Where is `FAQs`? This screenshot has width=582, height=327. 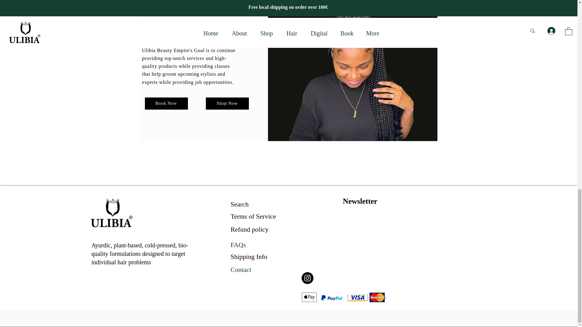 FAQs is located at coordinates (238, 245).